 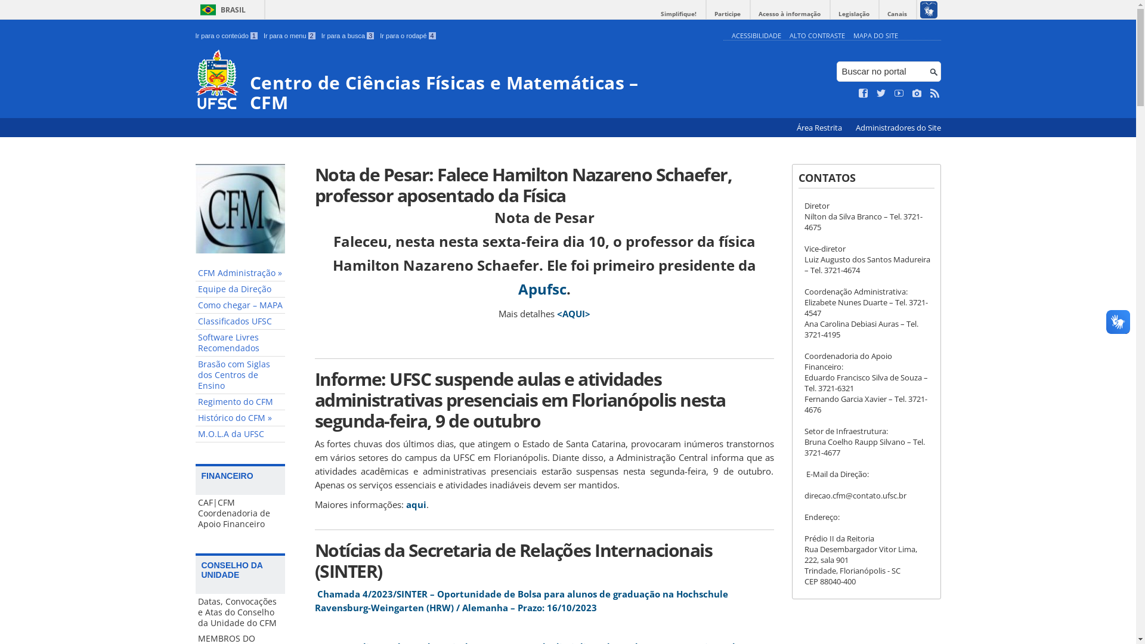 What do you see at coordinates (756, 36) in the screenshot?
I see `ACESSIBILIDADE` at bounding box center [756, 36].